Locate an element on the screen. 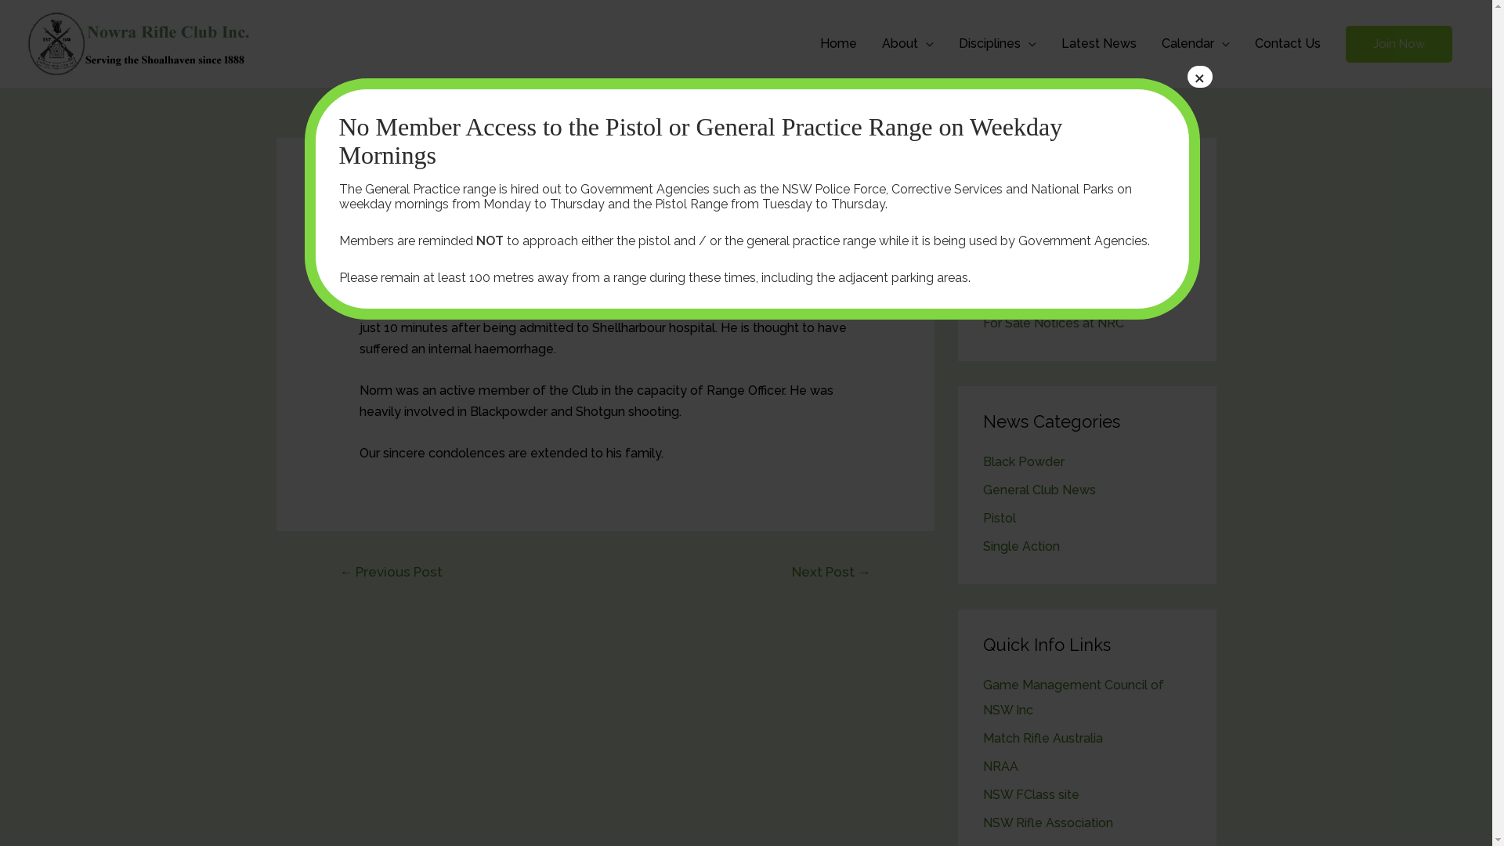  LAST POSSE 2024 is located at coordinates (1037, 266).